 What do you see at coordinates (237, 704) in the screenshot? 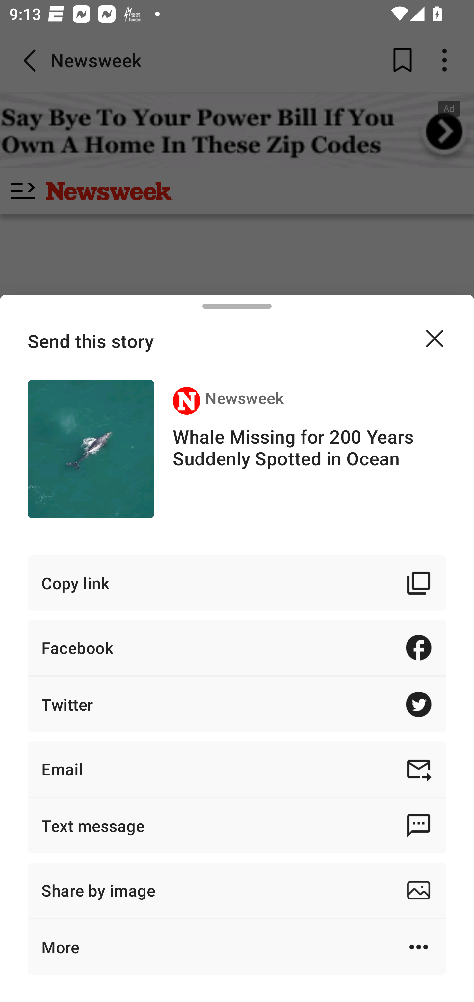
I see `Twitter` at bounding box center [237, 704].